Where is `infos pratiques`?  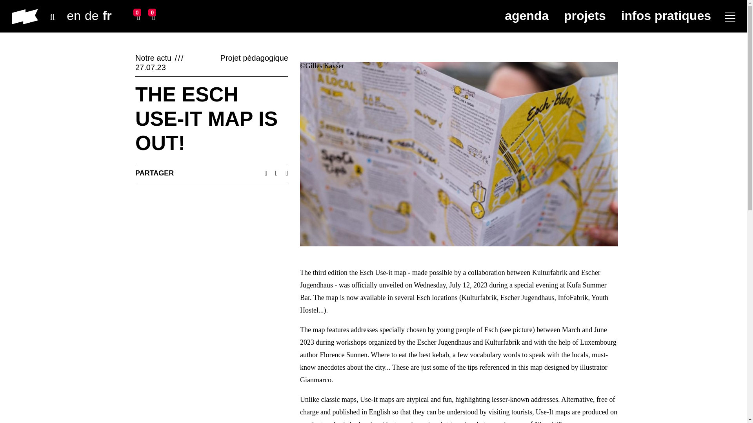 infos pratiques is located at coordinates (666, 16).